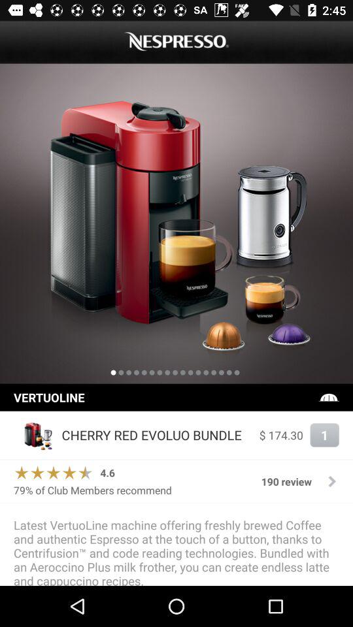 This screenshot has width=353, height=627. I want to click on press the item next to 4.6 item, so click(54, 473).